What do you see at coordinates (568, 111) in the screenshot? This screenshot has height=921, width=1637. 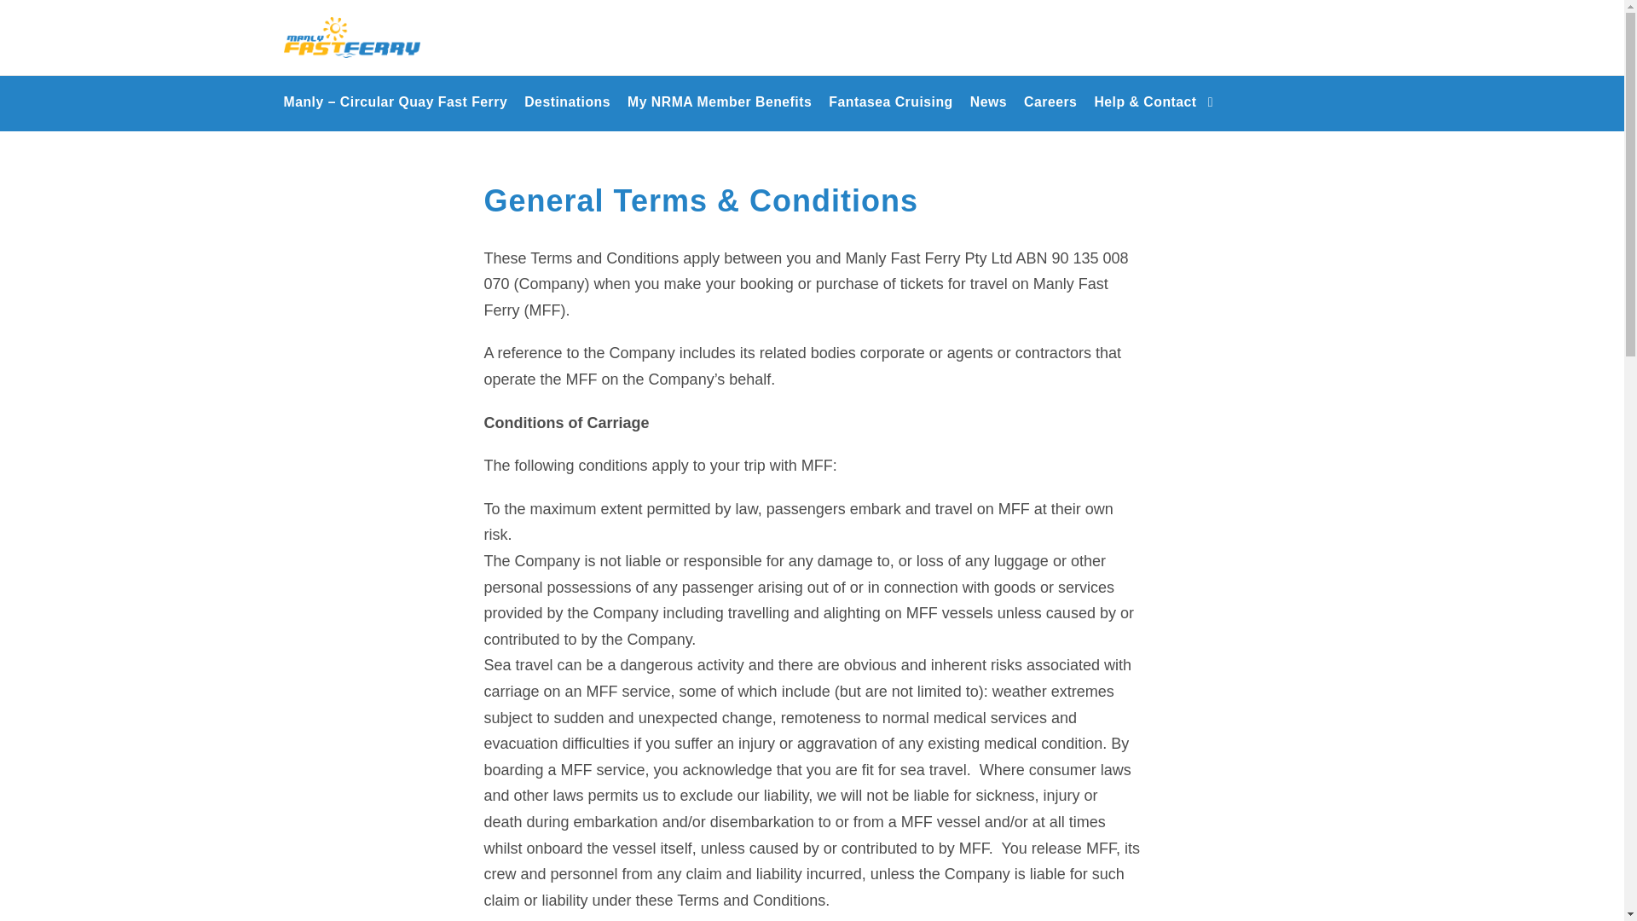 I see `Destinations` at bounding box center [568, 111].